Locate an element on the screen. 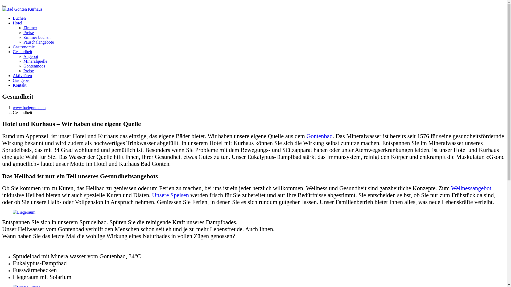 This screenshot has width=511, height=287. Preise is located at coordinates (29, 71).